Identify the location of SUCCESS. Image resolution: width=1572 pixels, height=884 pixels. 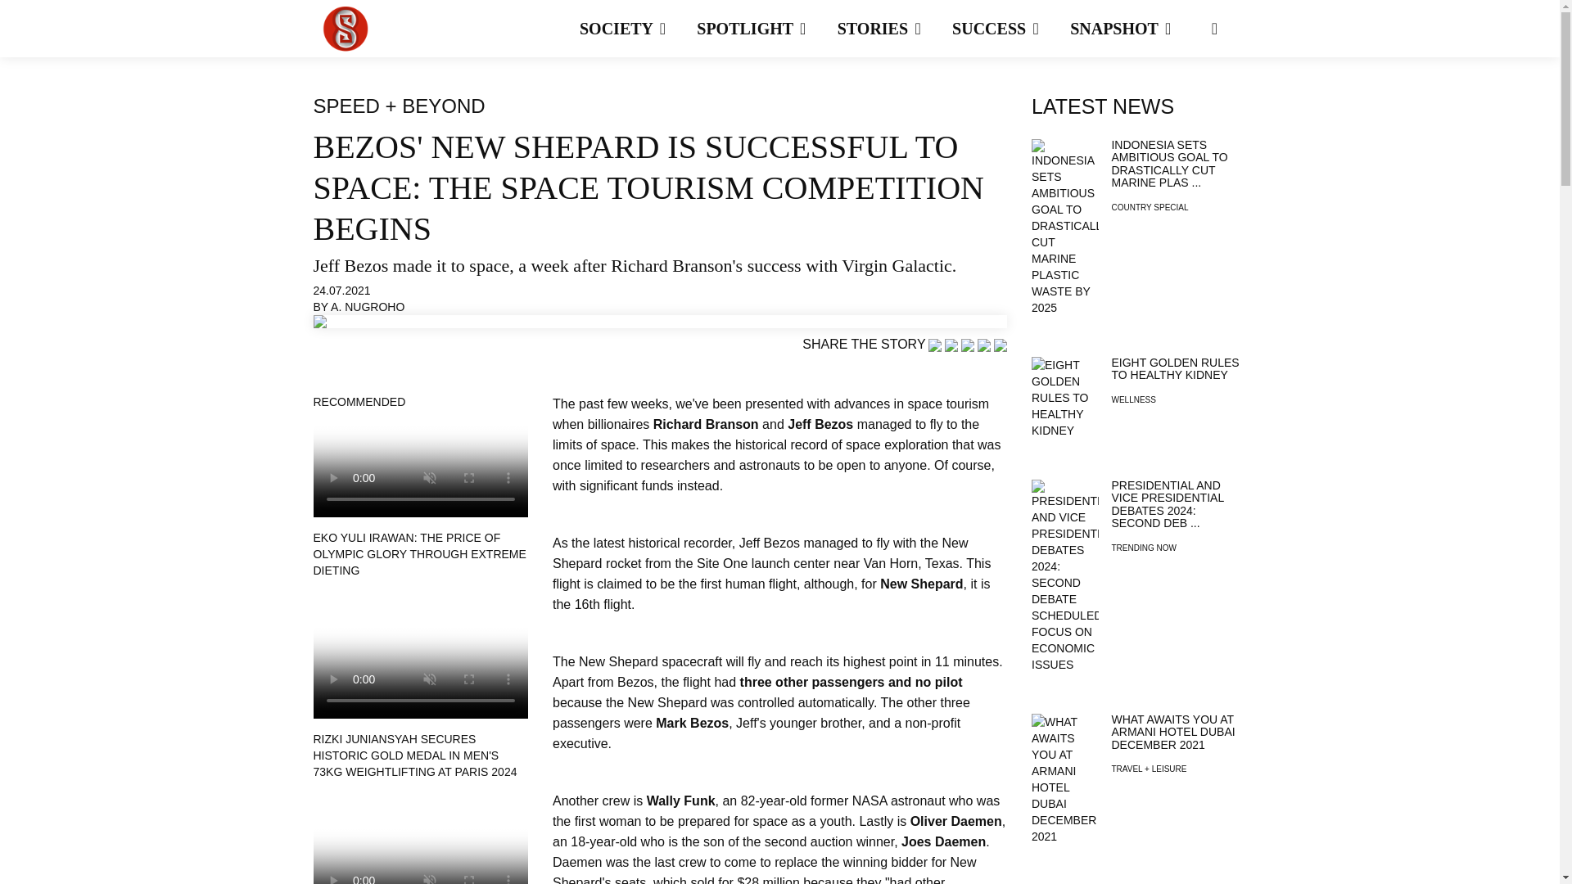
(1010, 29).